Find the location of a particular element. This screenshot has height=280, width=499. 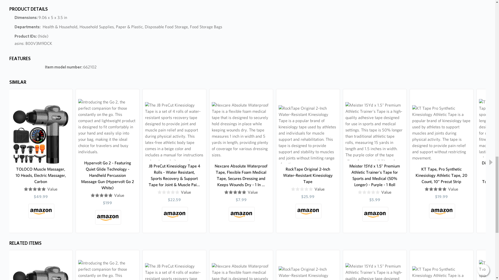

4.5 is located at coordinates (102, 195).